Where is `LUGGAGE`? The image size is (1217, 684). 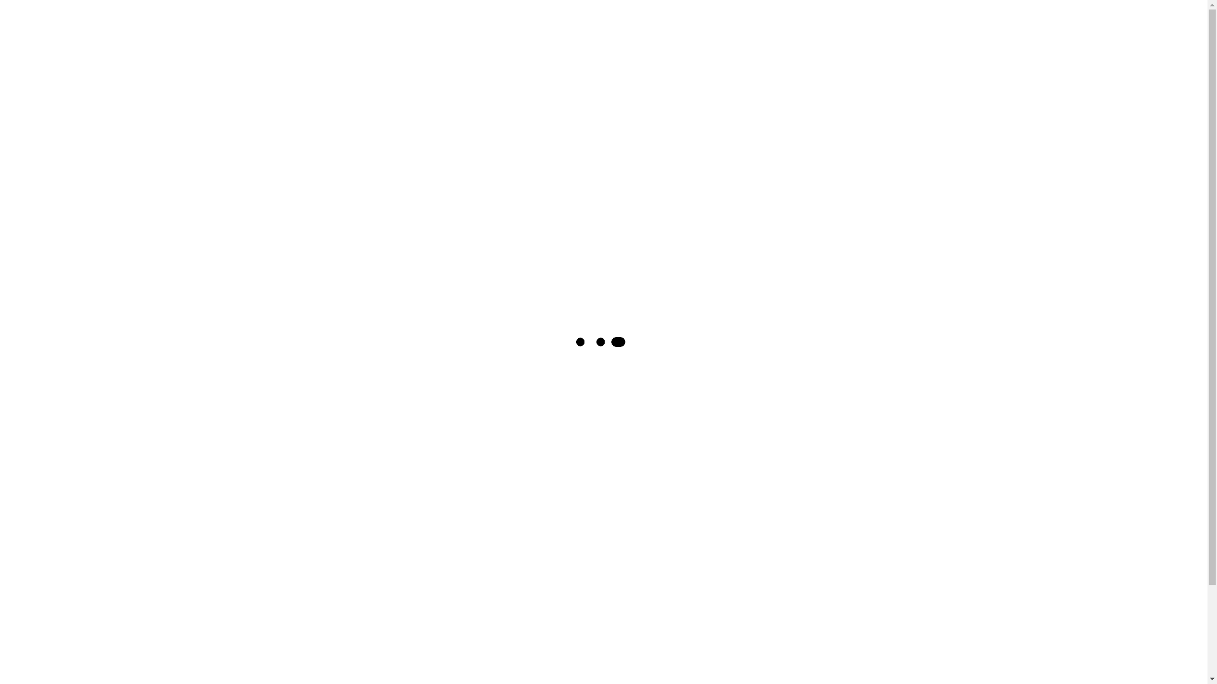 LUGGAGE is located at coordinates (600, 322).